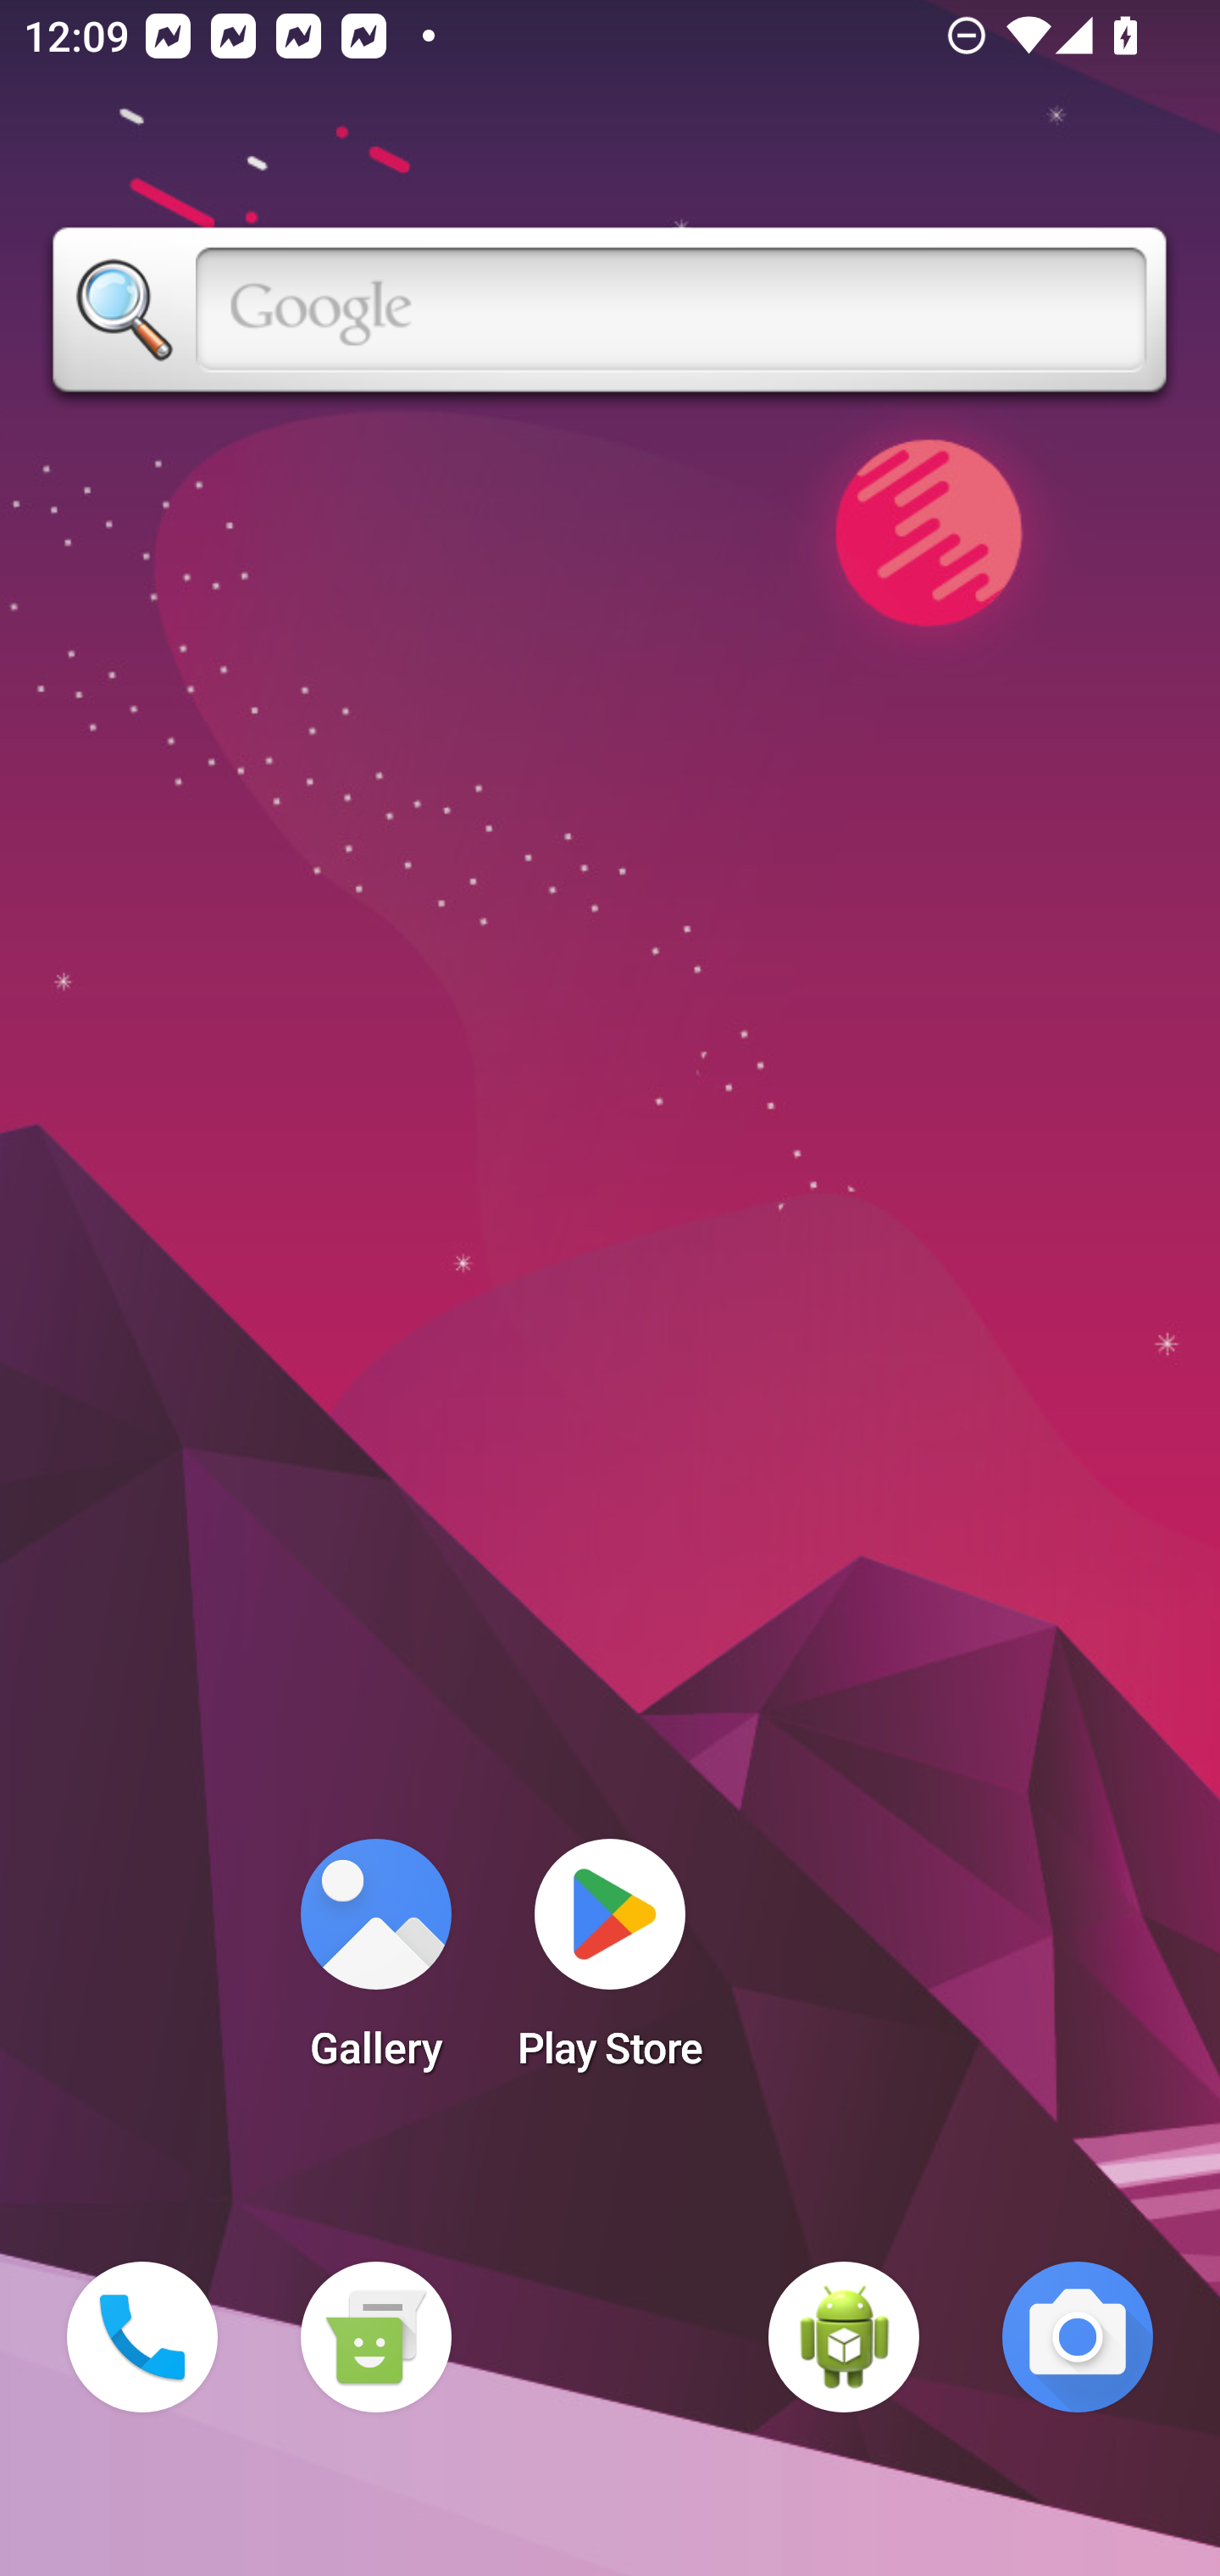  I want to click on Phone, so click(142, 2337).